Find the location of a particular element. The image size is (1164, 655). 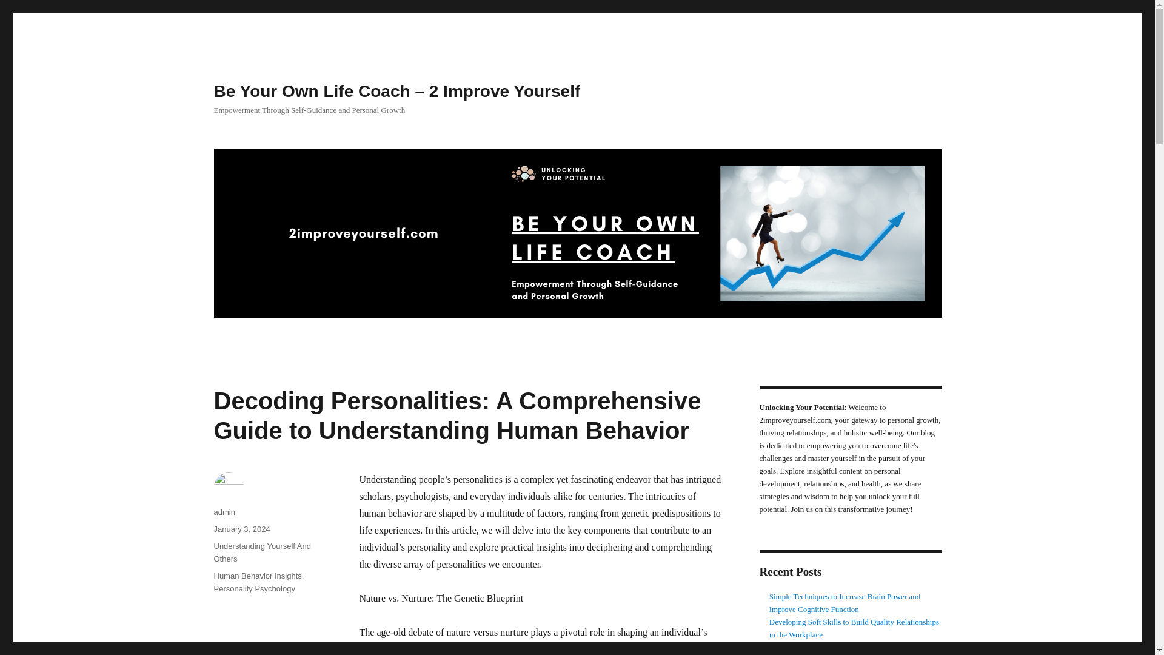

Understanding Yourself And Others is located at coordinates (262, 552).